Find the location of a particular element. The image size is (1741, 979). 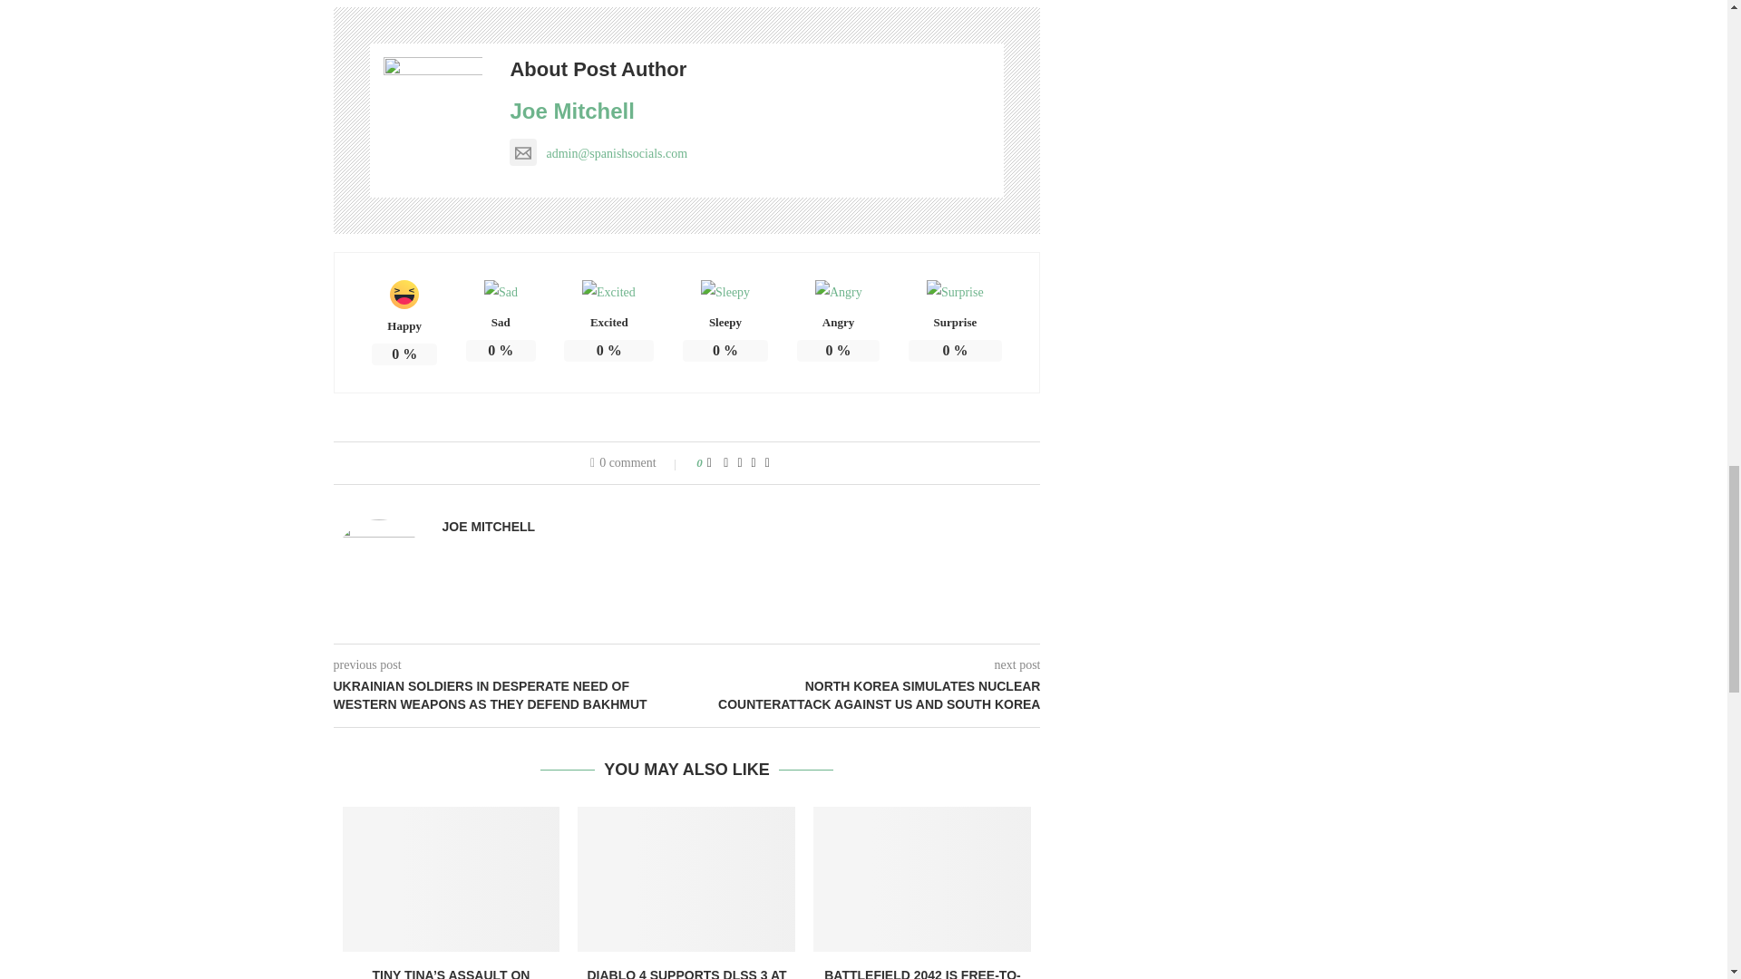

DIABLO 4 SUPPORTS DLSS 3 AT LAUNCH, DEVS... is located at coordinates (686, 974).